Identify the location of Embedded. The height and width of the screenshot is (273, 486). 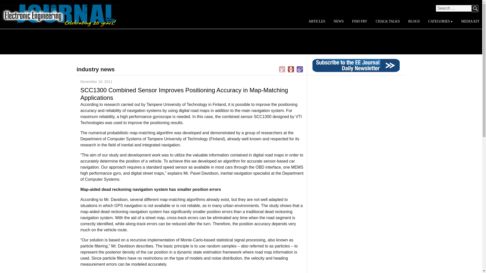
(291, 69).